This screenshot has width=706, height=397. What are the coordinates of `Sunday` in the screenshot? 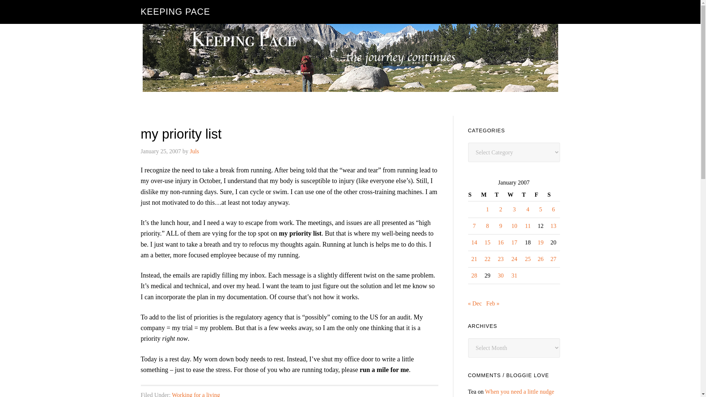 It's located at (474, 195).